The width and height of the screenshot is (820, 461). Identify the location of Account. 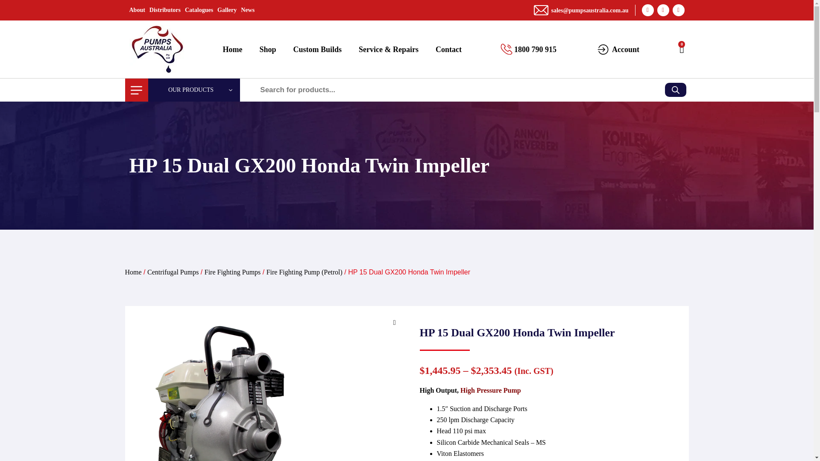
(625, 50).